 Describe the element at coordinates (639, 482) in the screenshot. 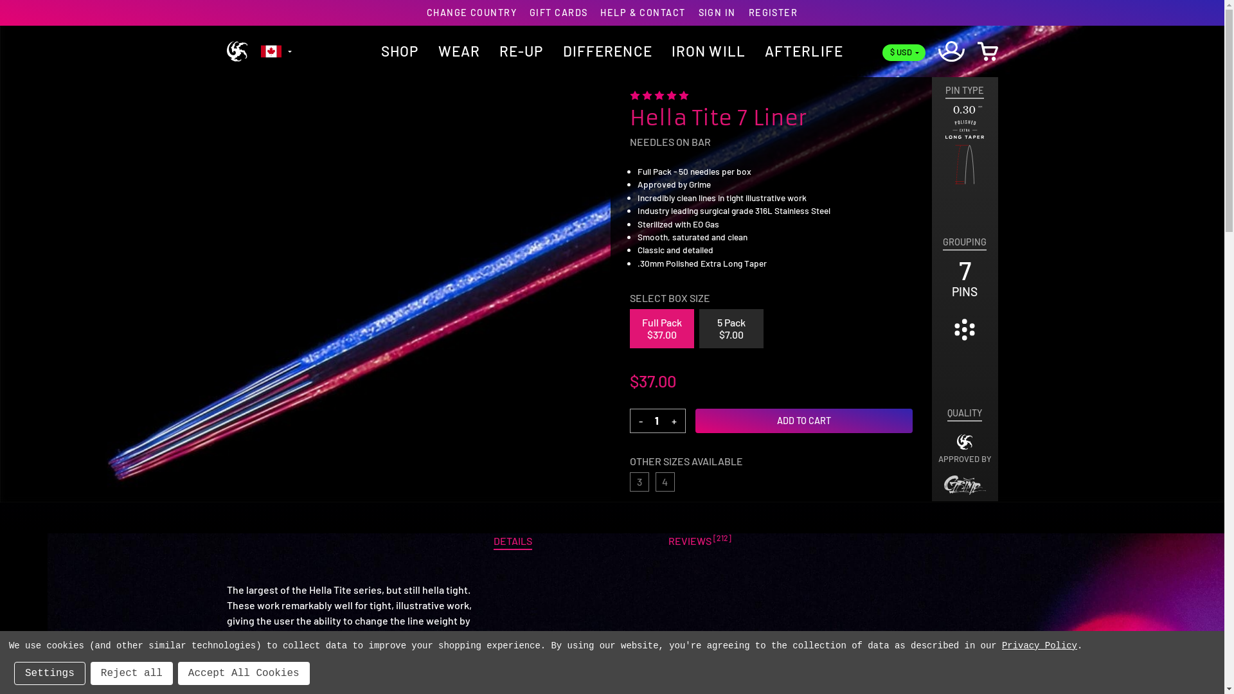

I see `3` at that location.